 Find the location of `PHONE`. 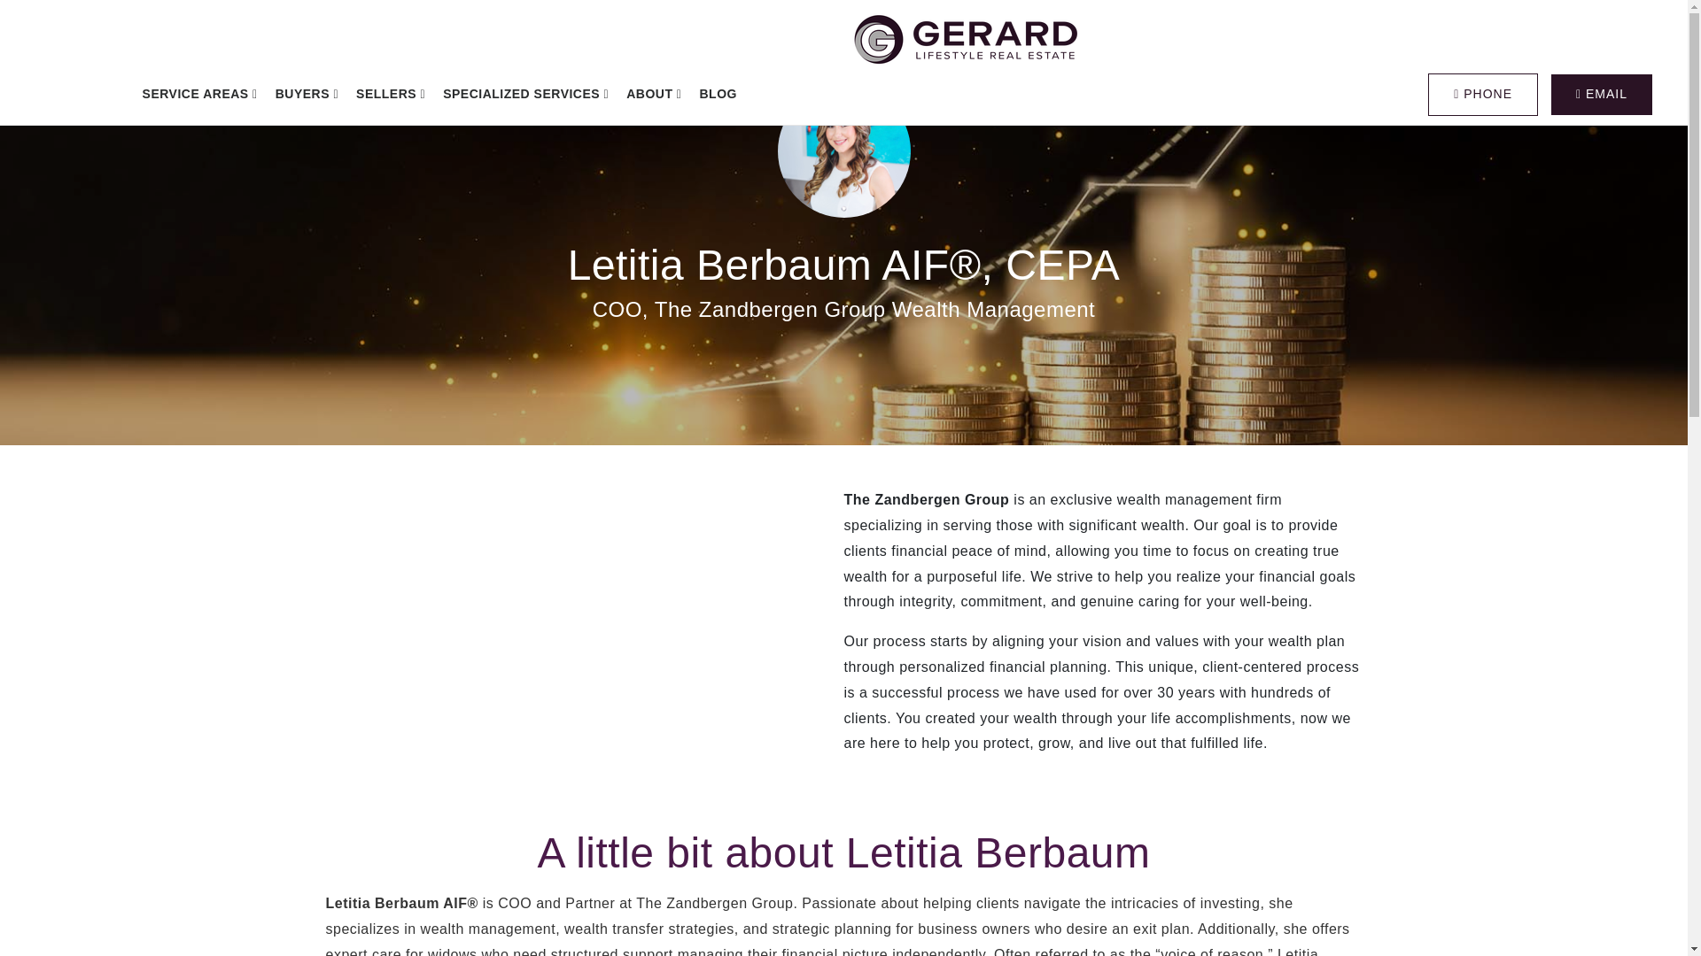

PHONE is located at coordinates (1483, 94).